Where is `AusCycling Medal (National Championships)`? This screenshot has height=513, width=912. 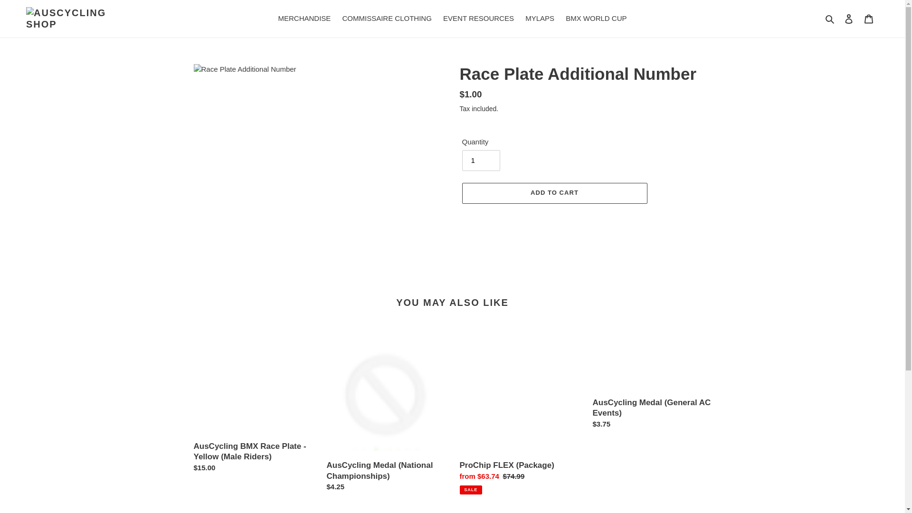
AusCycling Medal (National Championships) is located at coordinates (386, 415).